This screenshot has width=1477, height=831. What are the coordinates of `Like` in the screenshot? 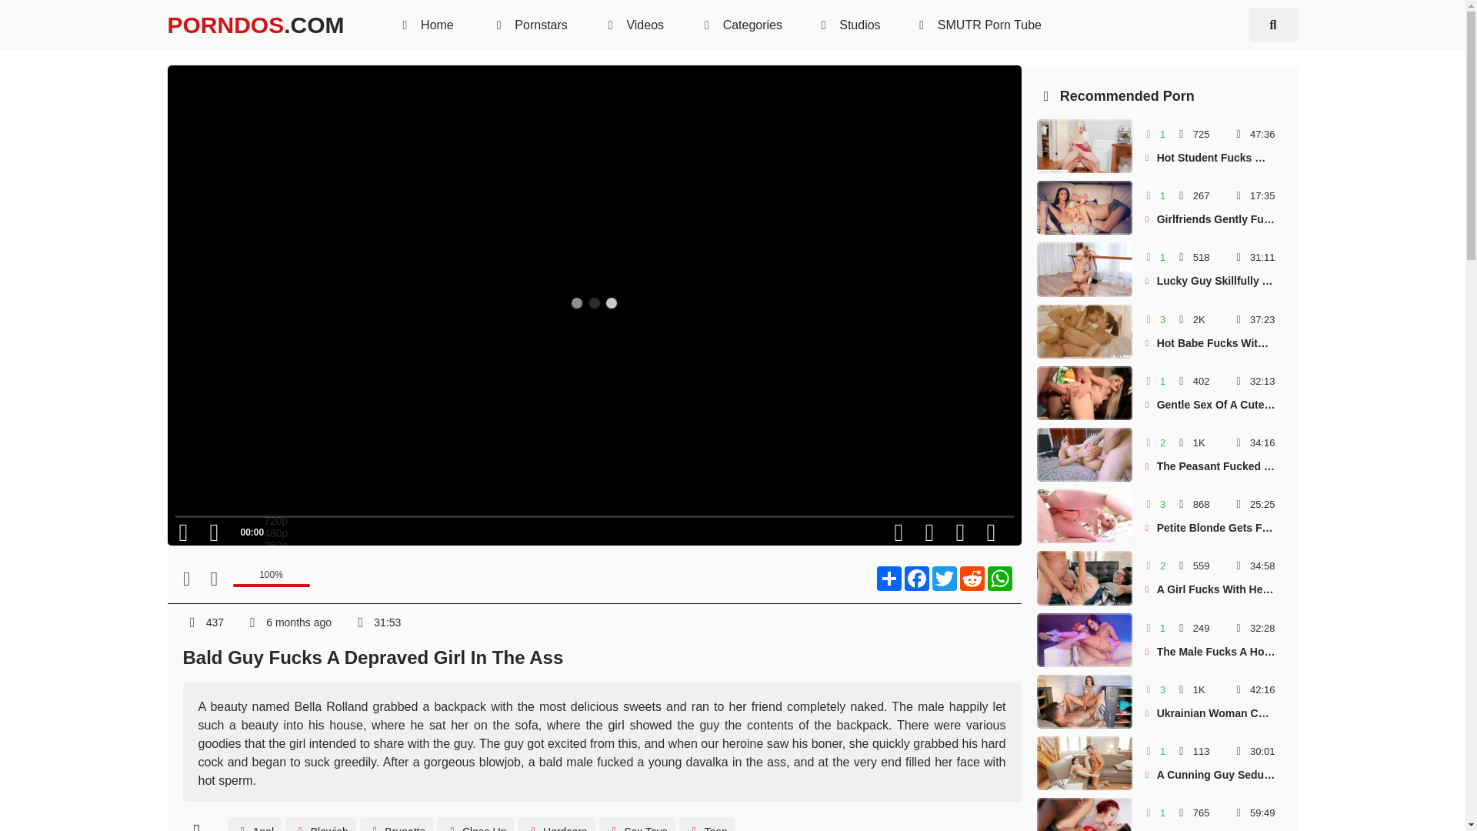 It's located at (186, 578).